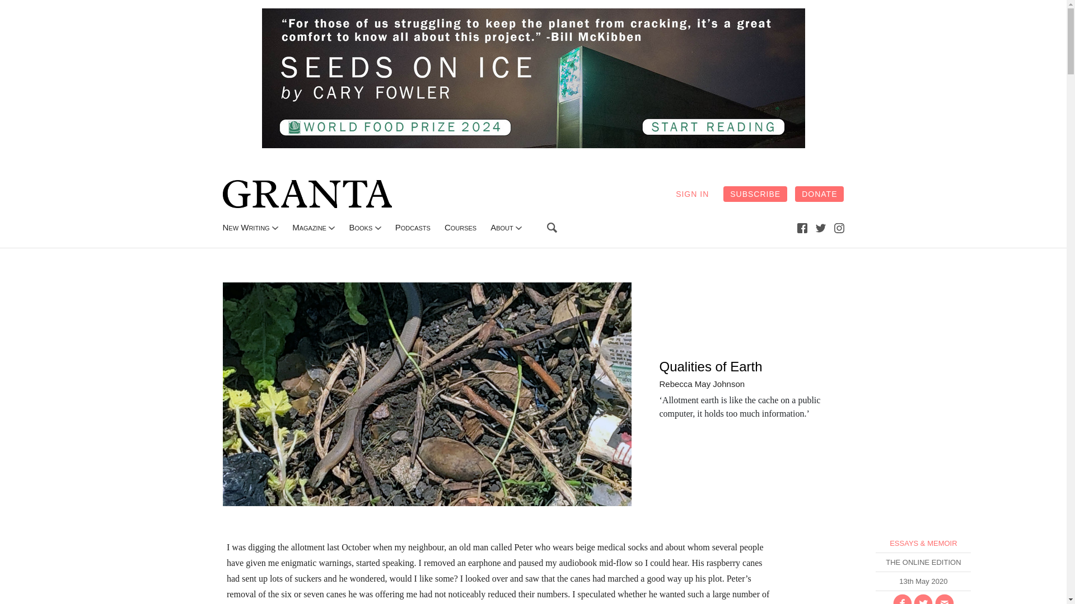 This screenshot has width=1075, height=604. What do you see at coordinates (903, 598) in the screenshot?
I see `facebook-with-circle Created with Sketch.` at bounding box center [903, 598].